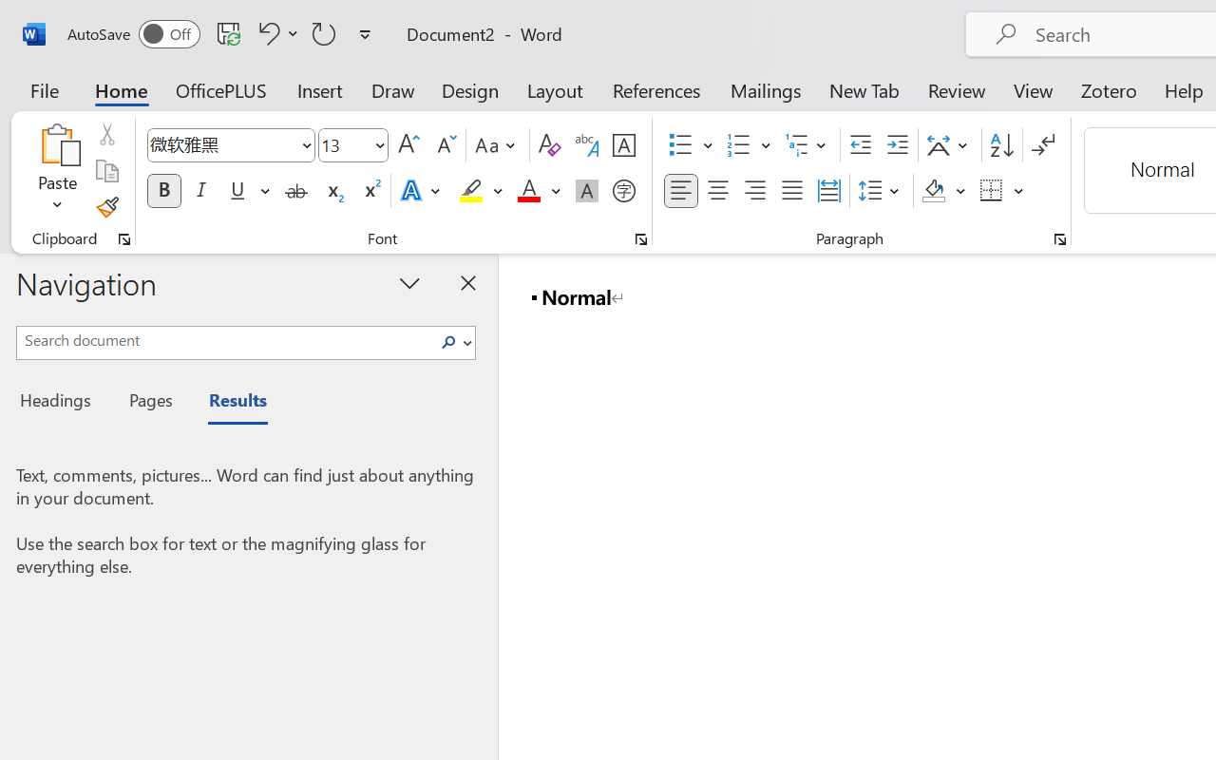 The width and height of the screenshot is (1216, 760). I want to click on Pages, so click(148, 403).